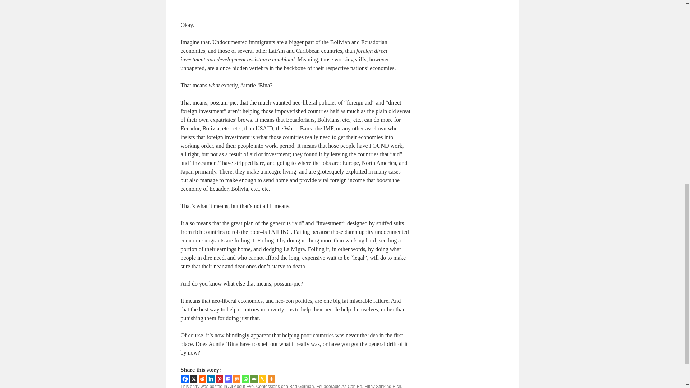 The width and height of the screenshot is (690, 388). I want to click on Facebook, so click(185, 379).